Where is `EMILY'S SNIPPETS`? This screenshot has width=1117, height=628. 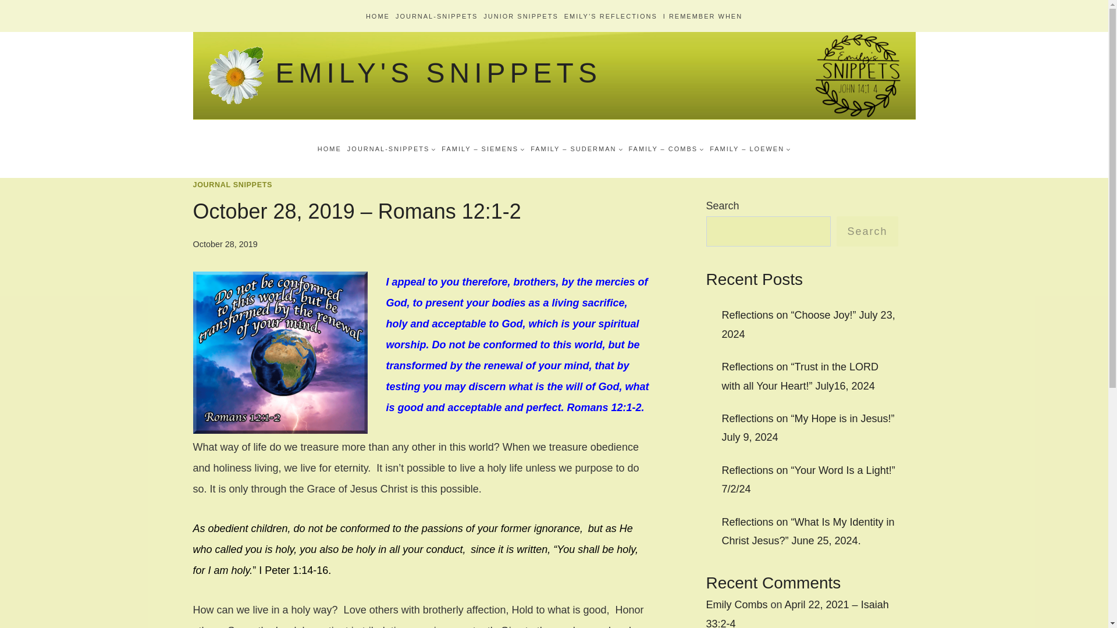 EMILY'S SNIPPETS is located at coordinates (404, 75).